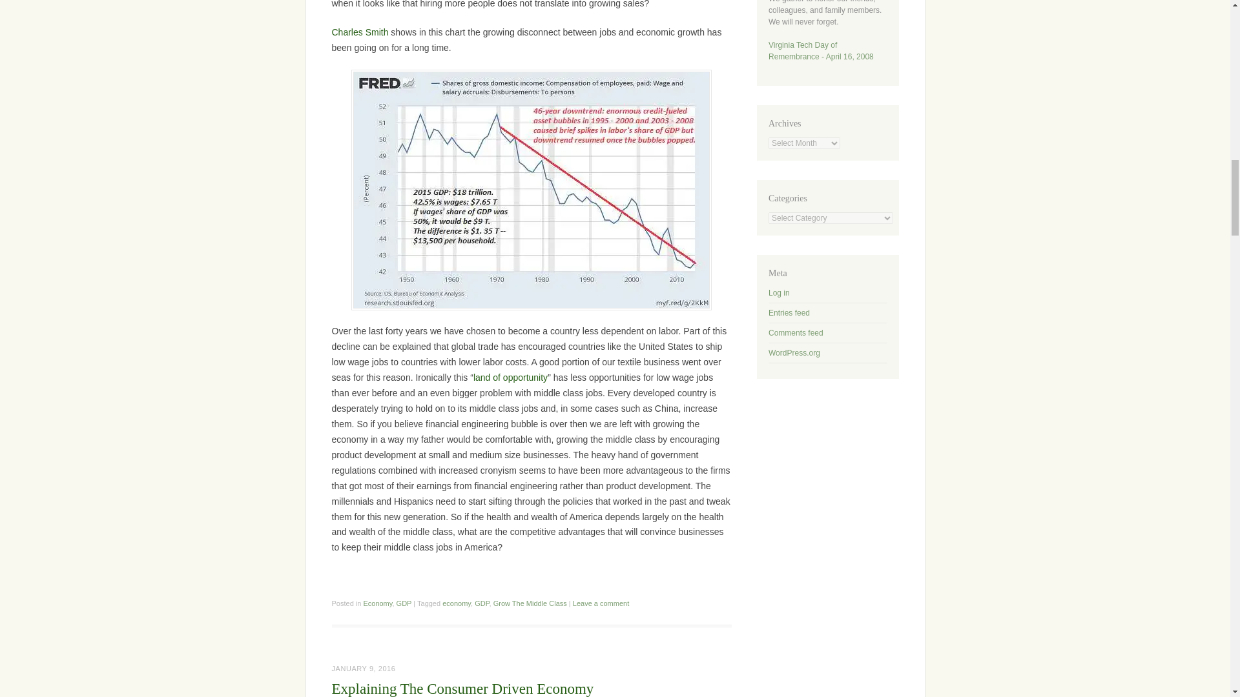  Describe the element at coordinates (457, 603) in the screenshot. I see `economy` at that location.